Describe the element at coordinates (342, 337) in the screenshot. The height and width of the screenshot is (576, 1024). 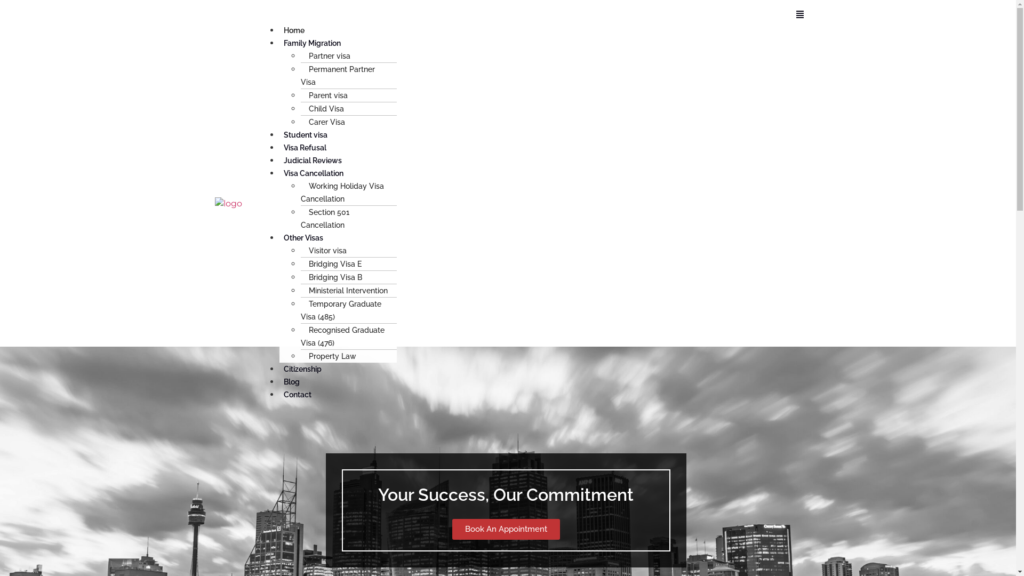
I see `Recognised Graduate Visa (476)` at that location.